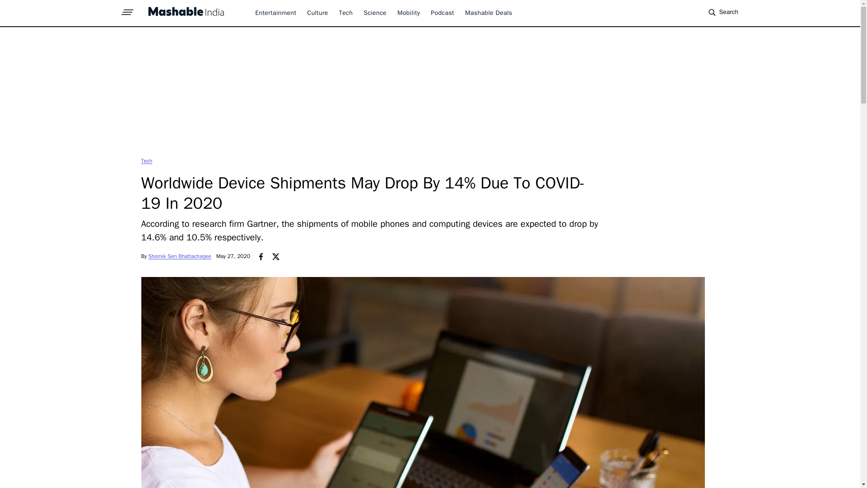  What do you see at coordinates (275, 13) in the screenshot?
I see `Entertainment` at bounding box center [275, 13].